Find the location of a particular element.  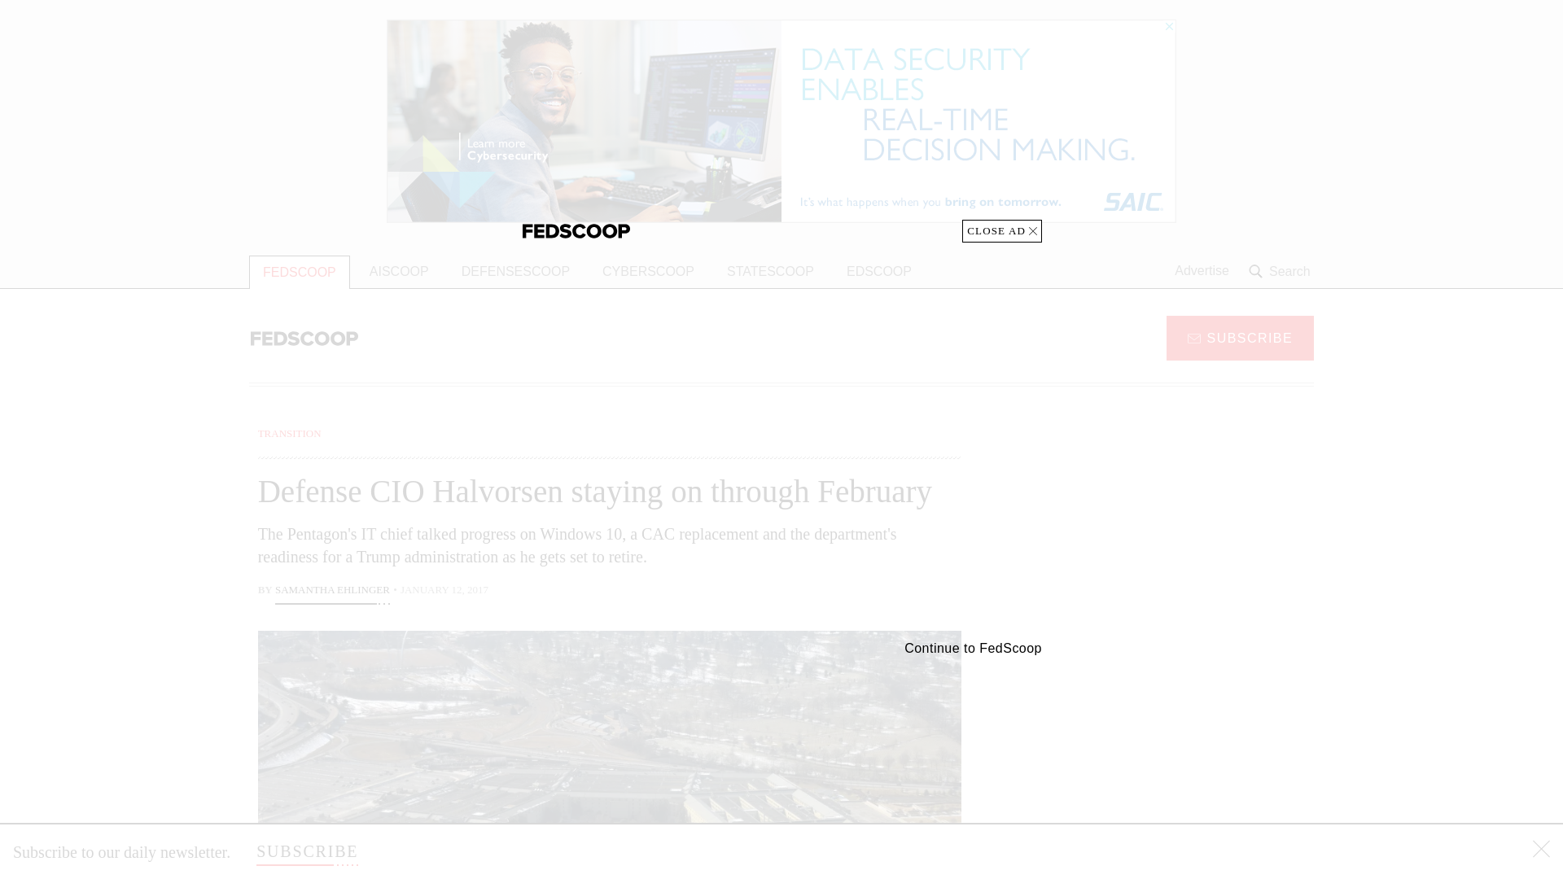

Advertise is located at coordinates (1202, 271).